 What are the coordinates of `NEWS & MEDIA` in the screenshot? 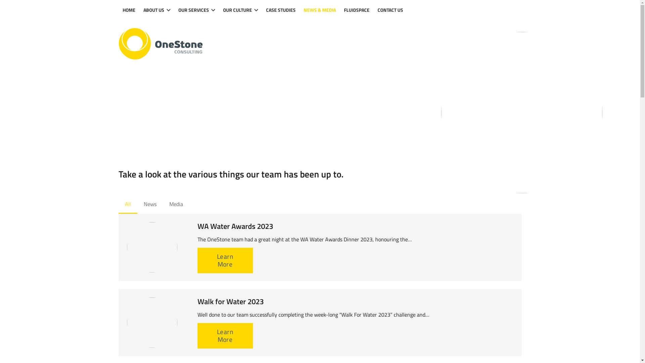 It's located at (320, 10).